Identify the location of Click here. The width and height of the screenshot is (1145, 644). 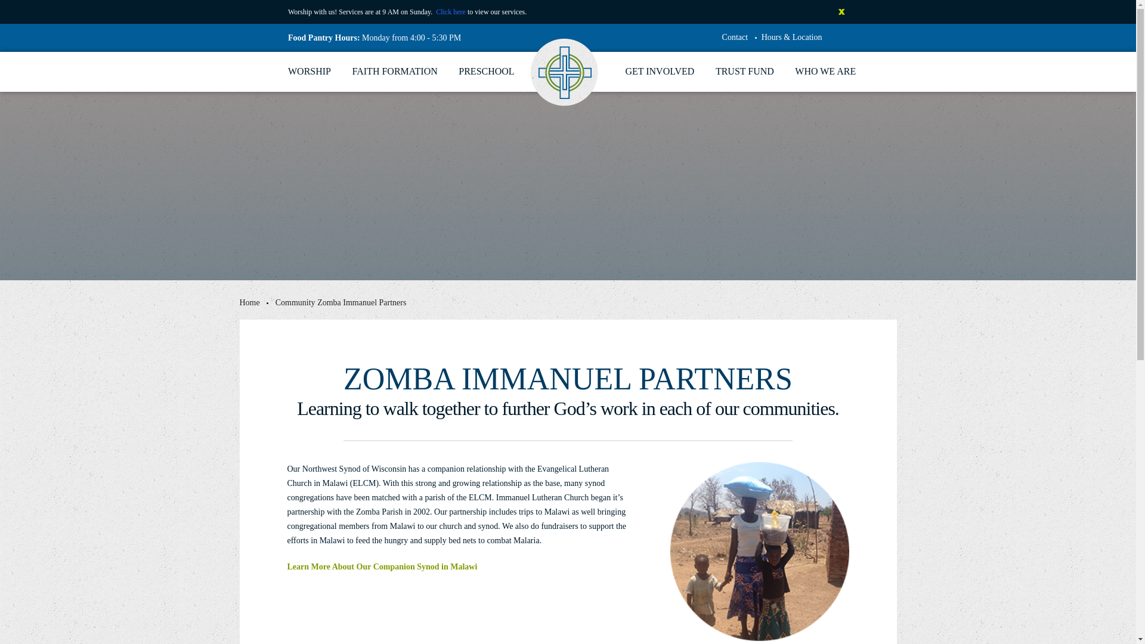
(451, 12).